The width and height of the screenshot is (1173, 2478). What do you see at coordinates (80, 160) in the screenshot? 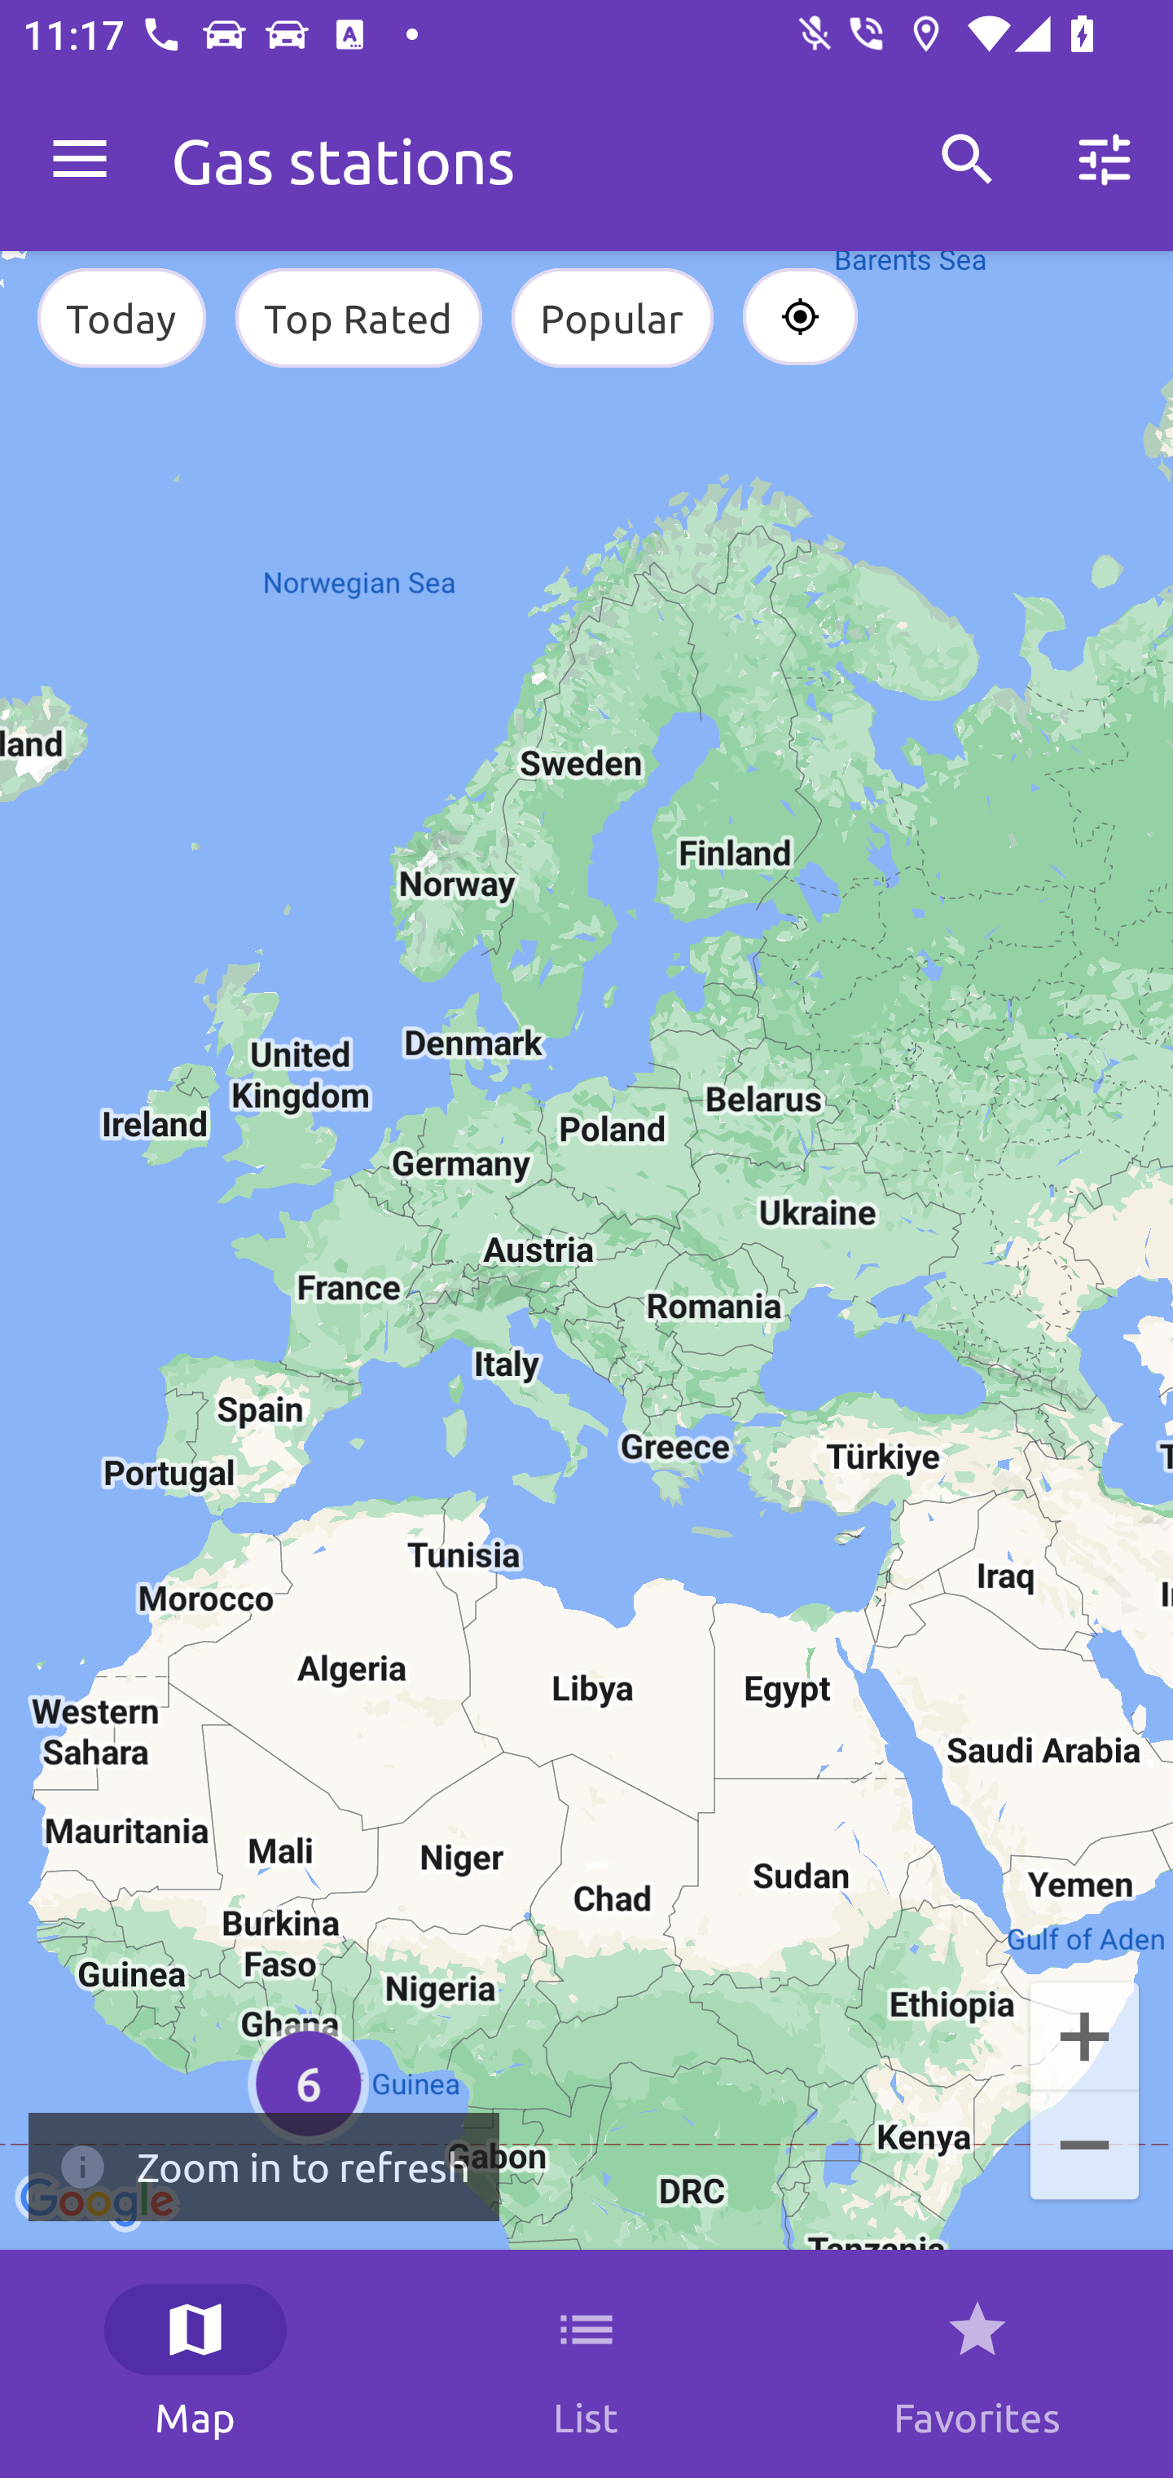
I see `Fuelio` at bounding box center [80, 160].